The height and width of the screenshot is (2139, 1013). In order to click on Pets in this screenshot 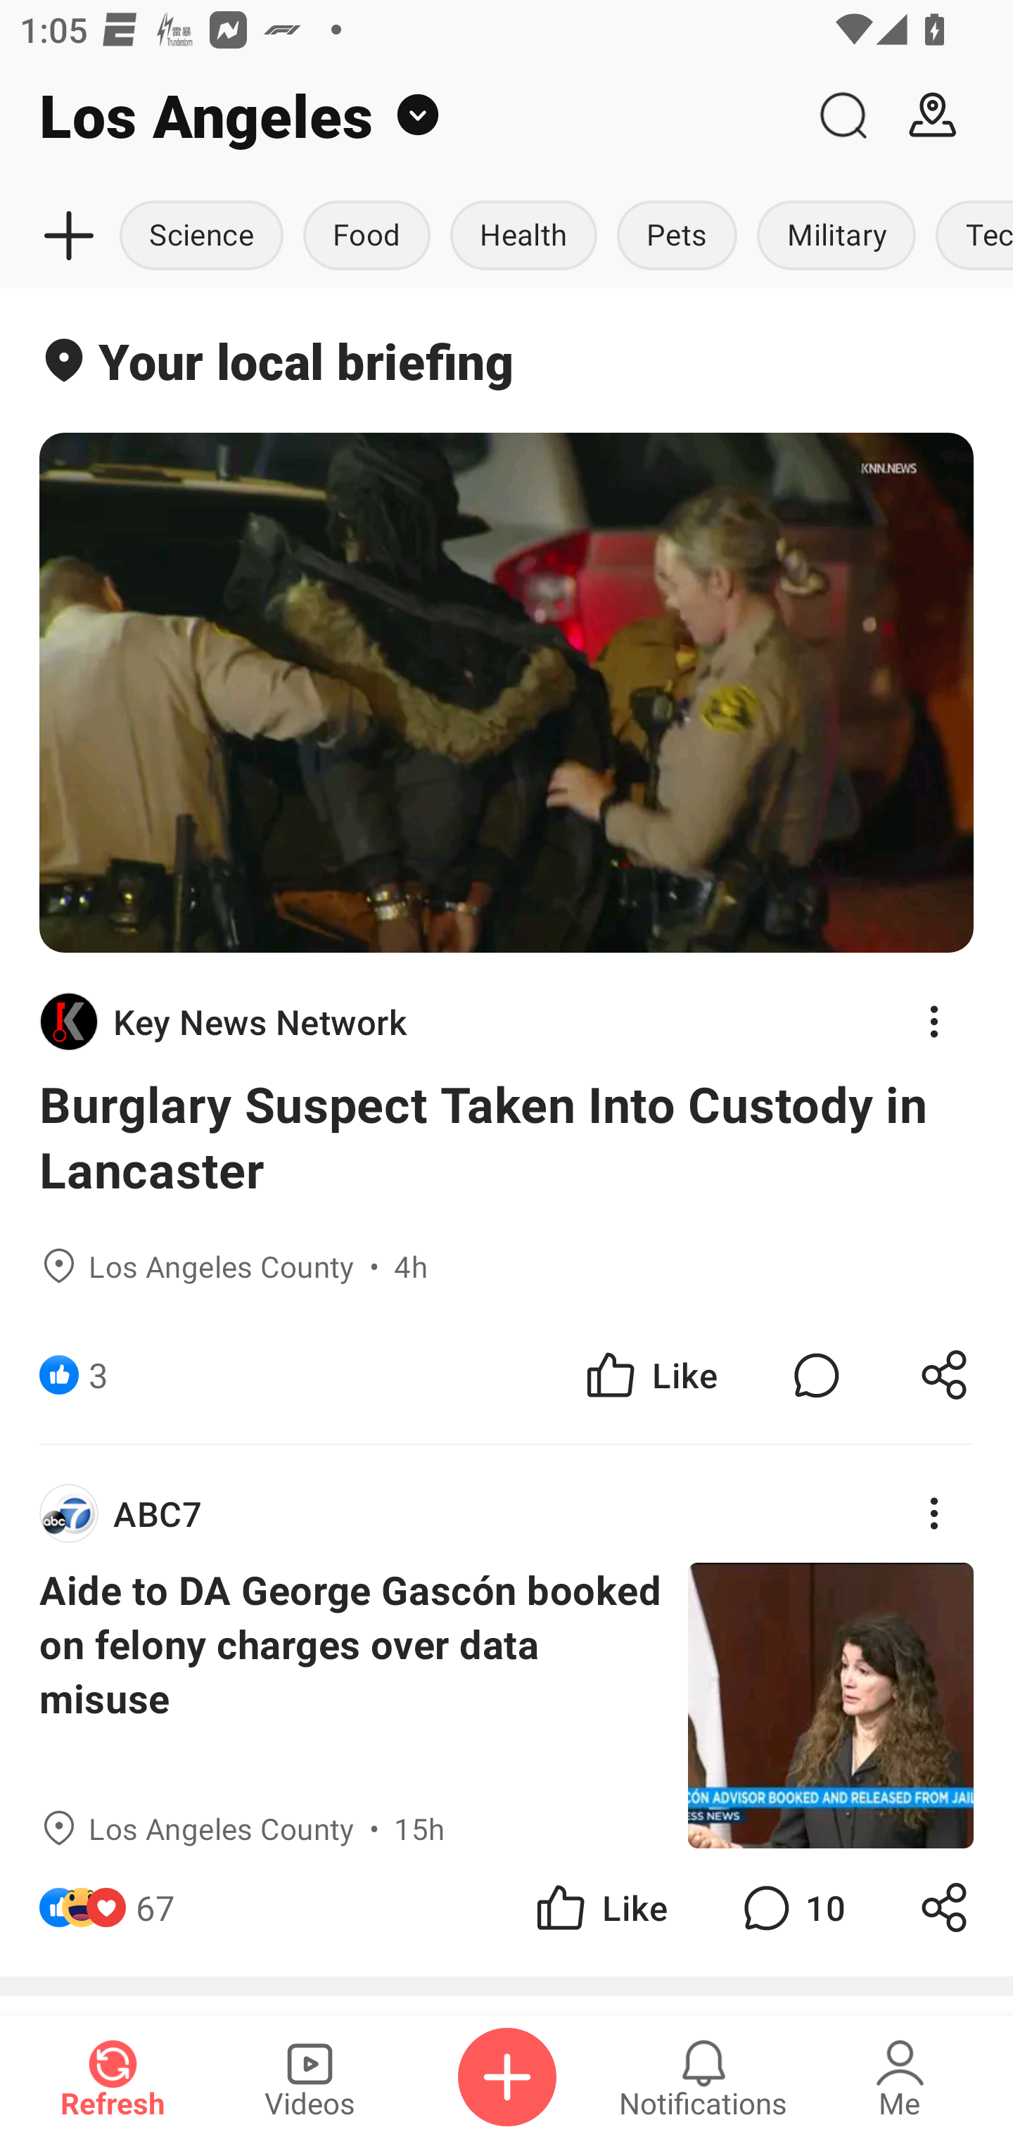, I will do `click(677, 236)`.